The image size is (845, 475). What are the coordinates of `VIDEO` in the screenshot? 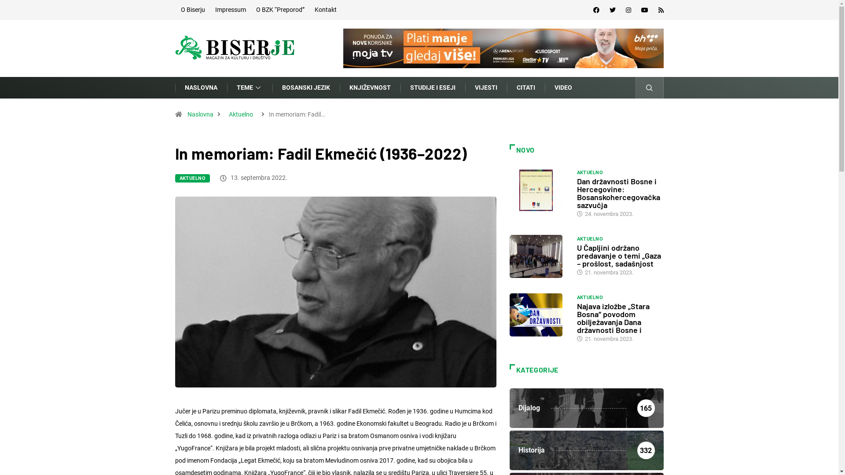 It's located at (563, 88).